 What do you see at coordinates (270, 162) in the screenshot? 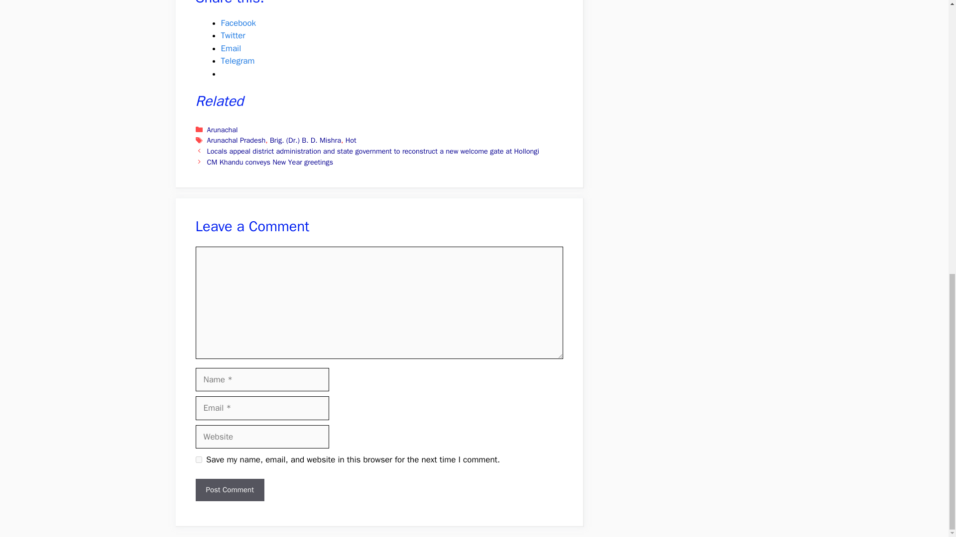
I see `CM Khandu conveys New Year greetings` at bounding box center [270, 162].